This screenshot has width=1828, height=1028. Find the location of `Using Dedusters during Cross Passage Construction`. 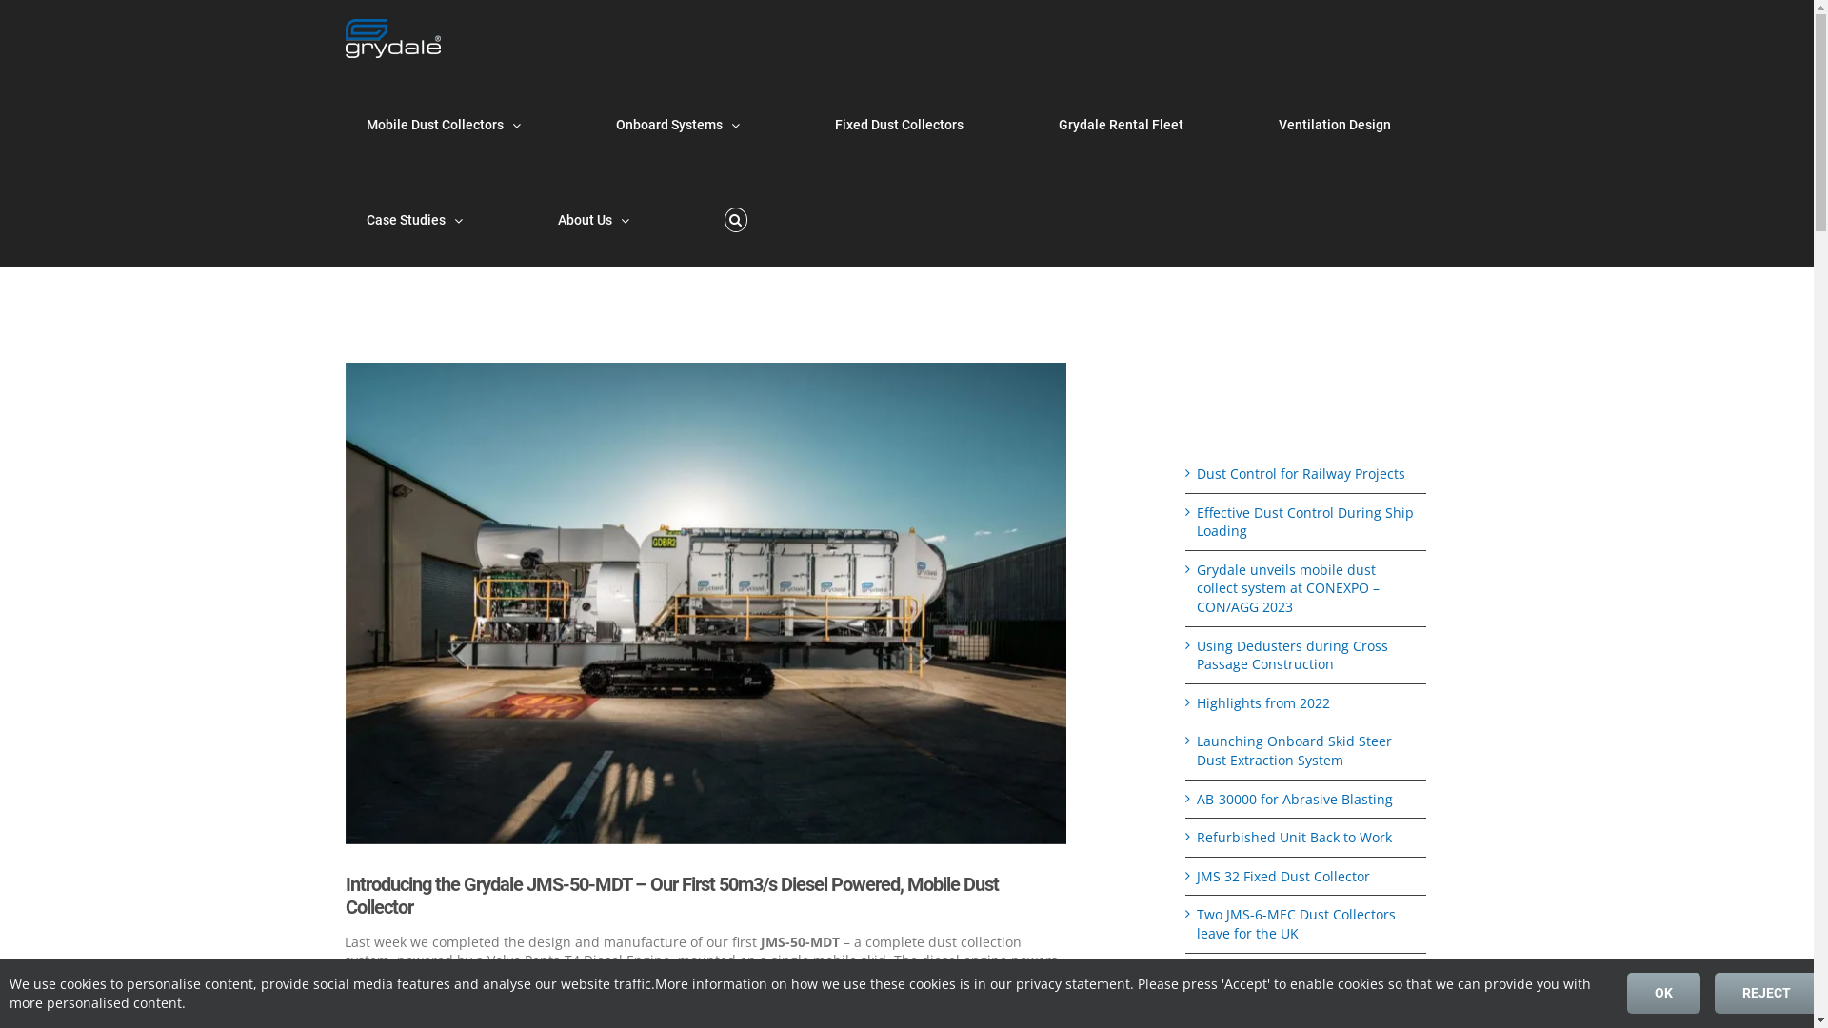

Using Dedusters during Cross Passage Construction is located at coordinates (1293, 655).